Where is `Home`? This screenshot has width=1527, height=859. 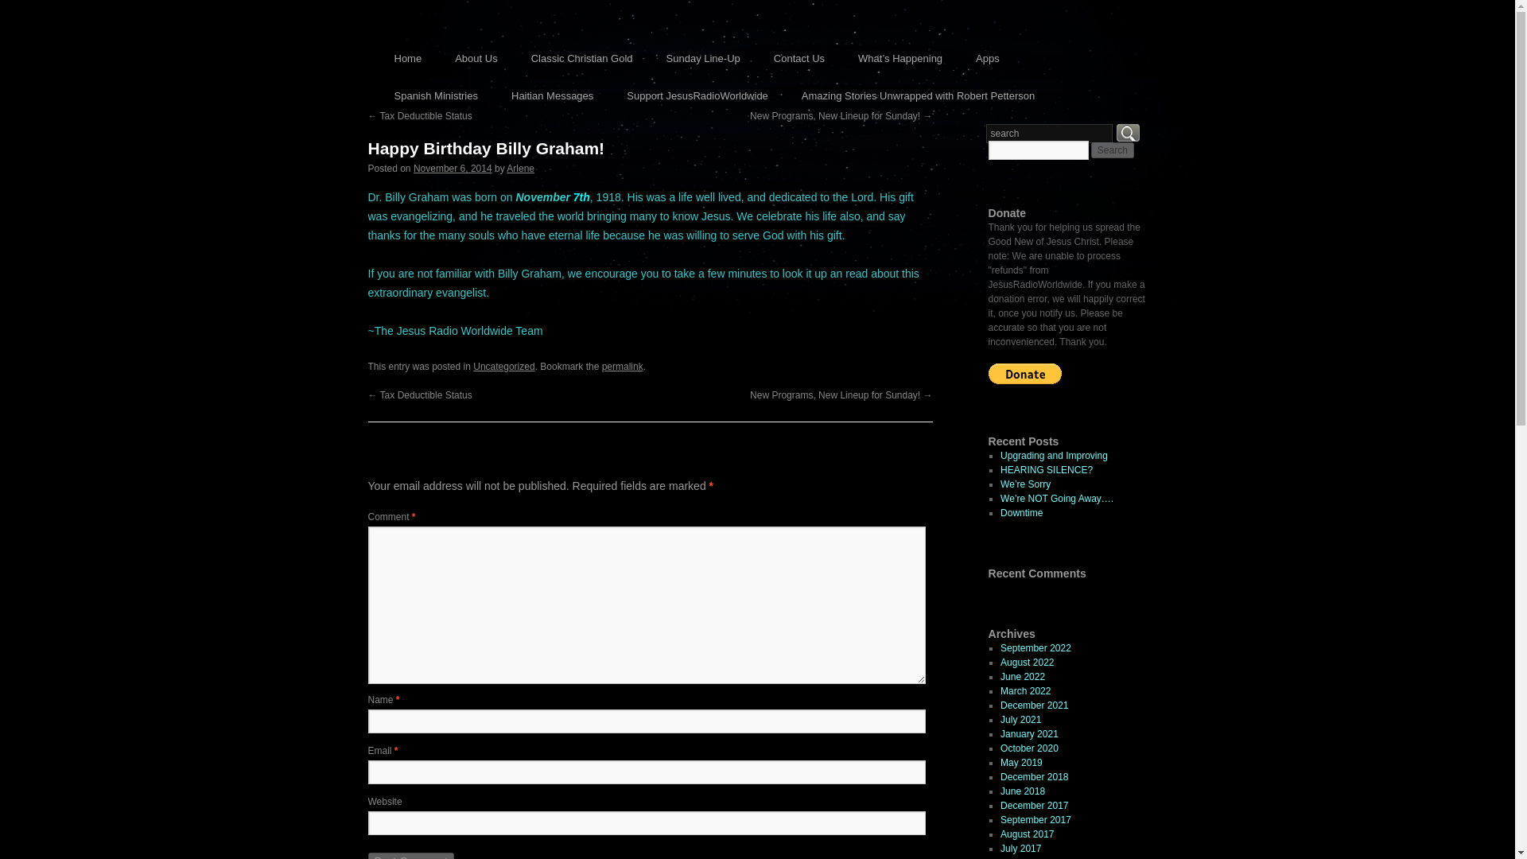
Home is located at coordinates (407, 58).